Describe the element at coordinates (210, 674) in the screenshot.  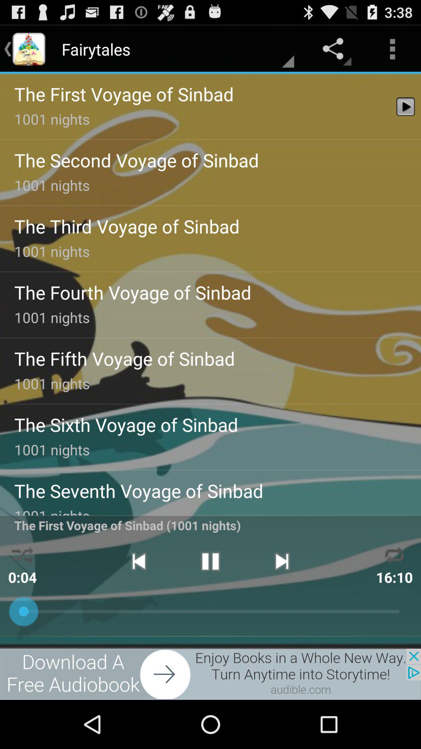
I see `click advertisement` at that location.